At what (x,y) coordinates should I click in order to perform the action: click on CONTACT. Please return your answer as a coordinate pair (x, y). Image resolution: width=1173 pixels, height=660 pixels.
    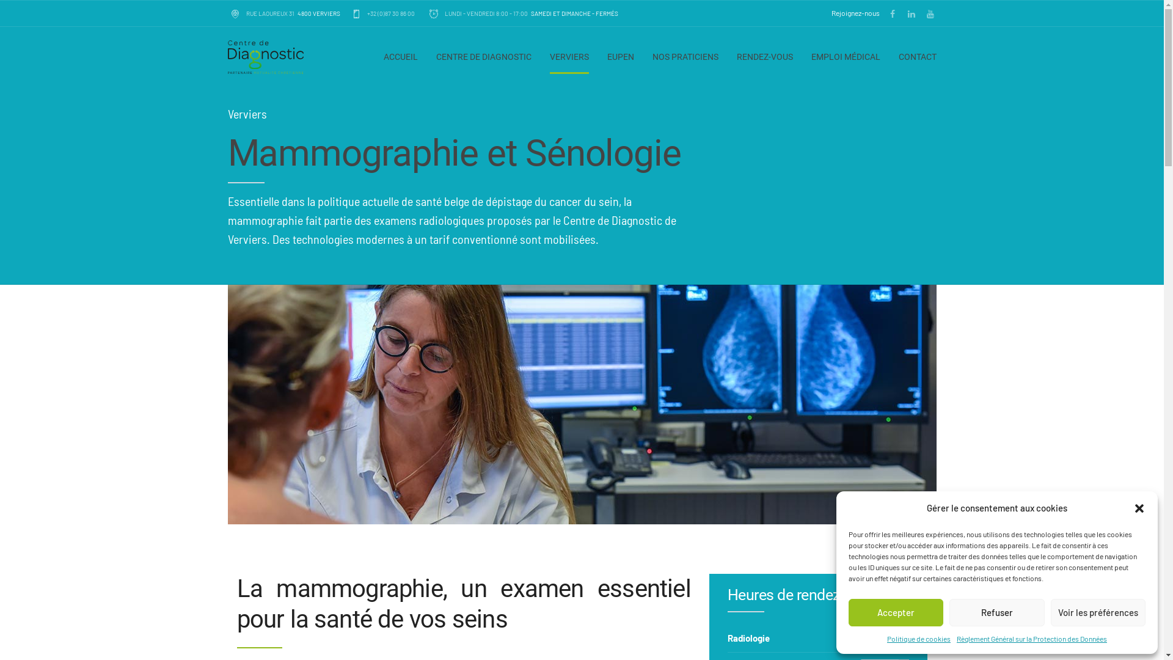
    Looking at the image, I should click on (917, 57).